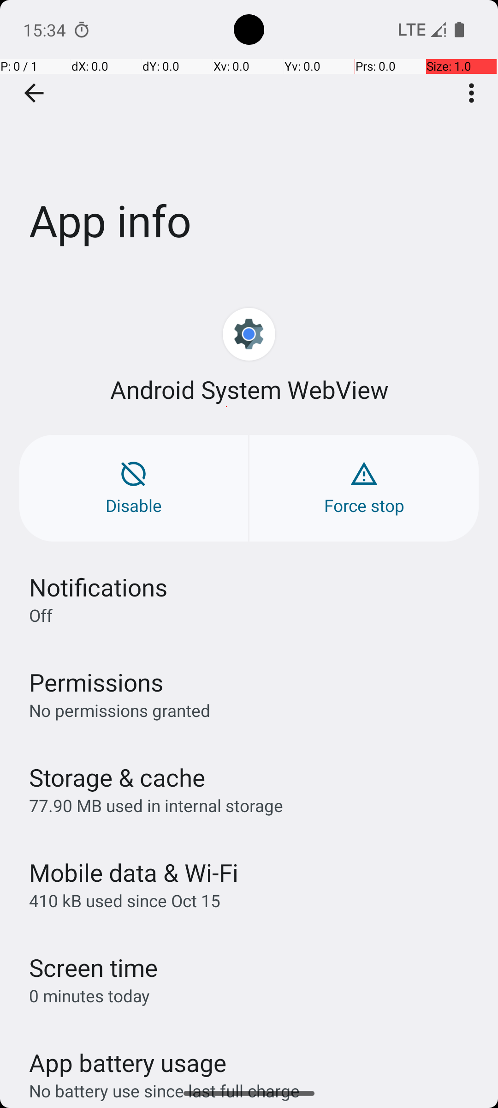 The image size is (498, 1108). What do you see at coordinates (125, 900) in the screenshot?
I see `410 kB used since Oct 15` at bounding box center [125, 900].